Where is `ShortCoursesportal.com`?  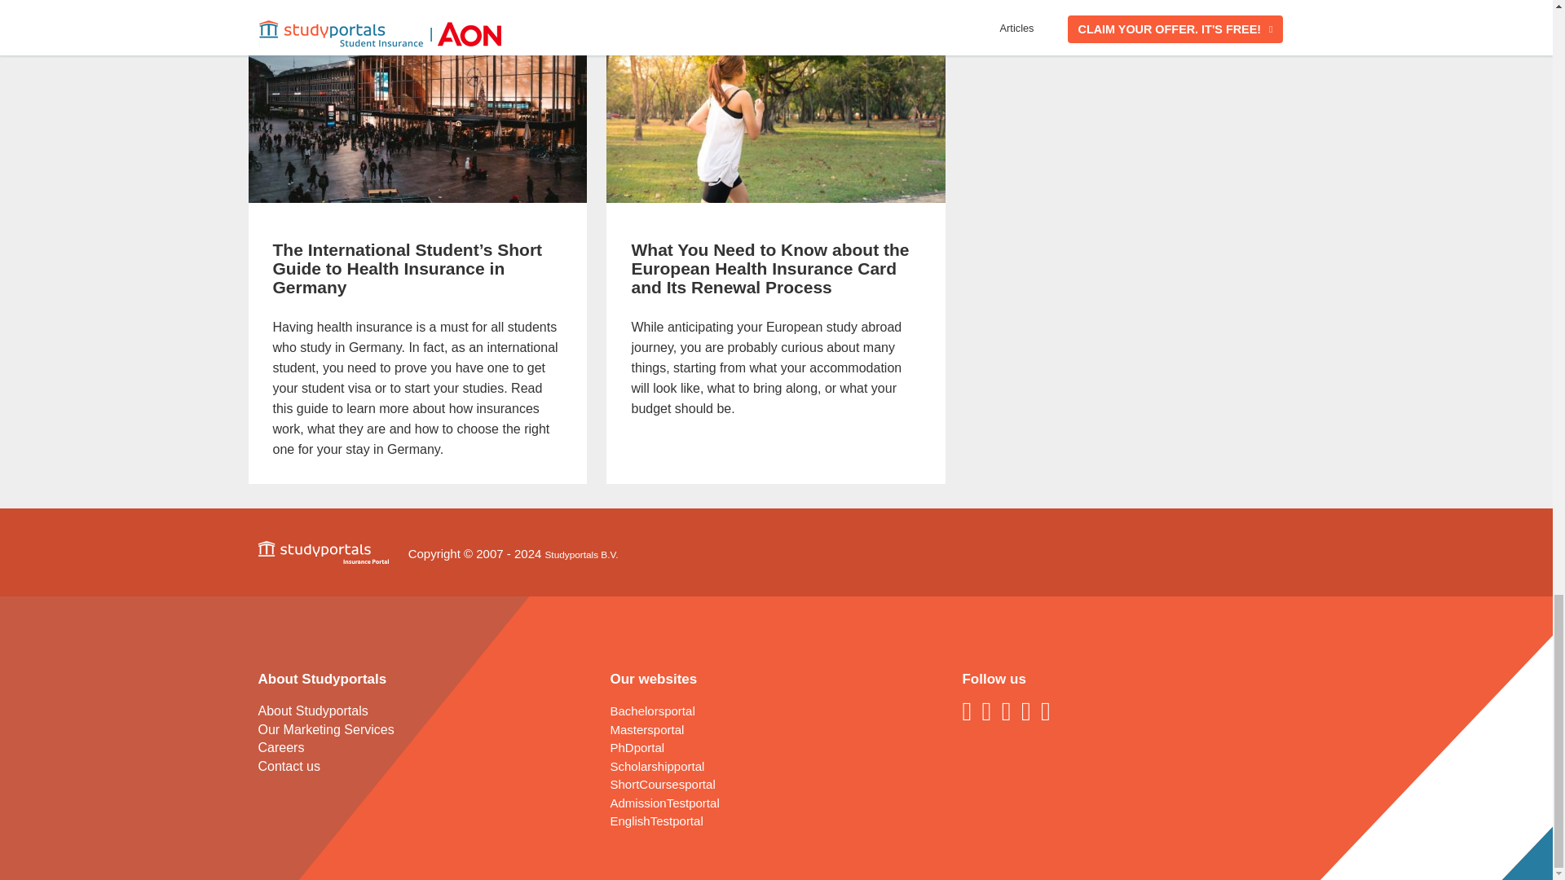
ShortCoursesportal.com is located at coordinates (662, 784).